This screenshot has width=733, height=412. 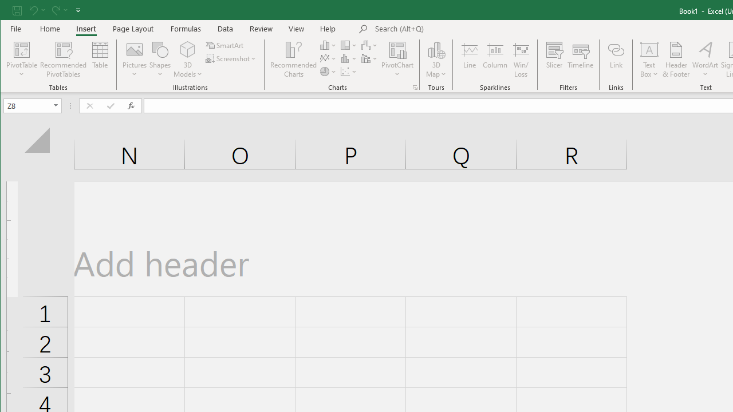 I want to click on Slicer..., so click(x=554, y=60).